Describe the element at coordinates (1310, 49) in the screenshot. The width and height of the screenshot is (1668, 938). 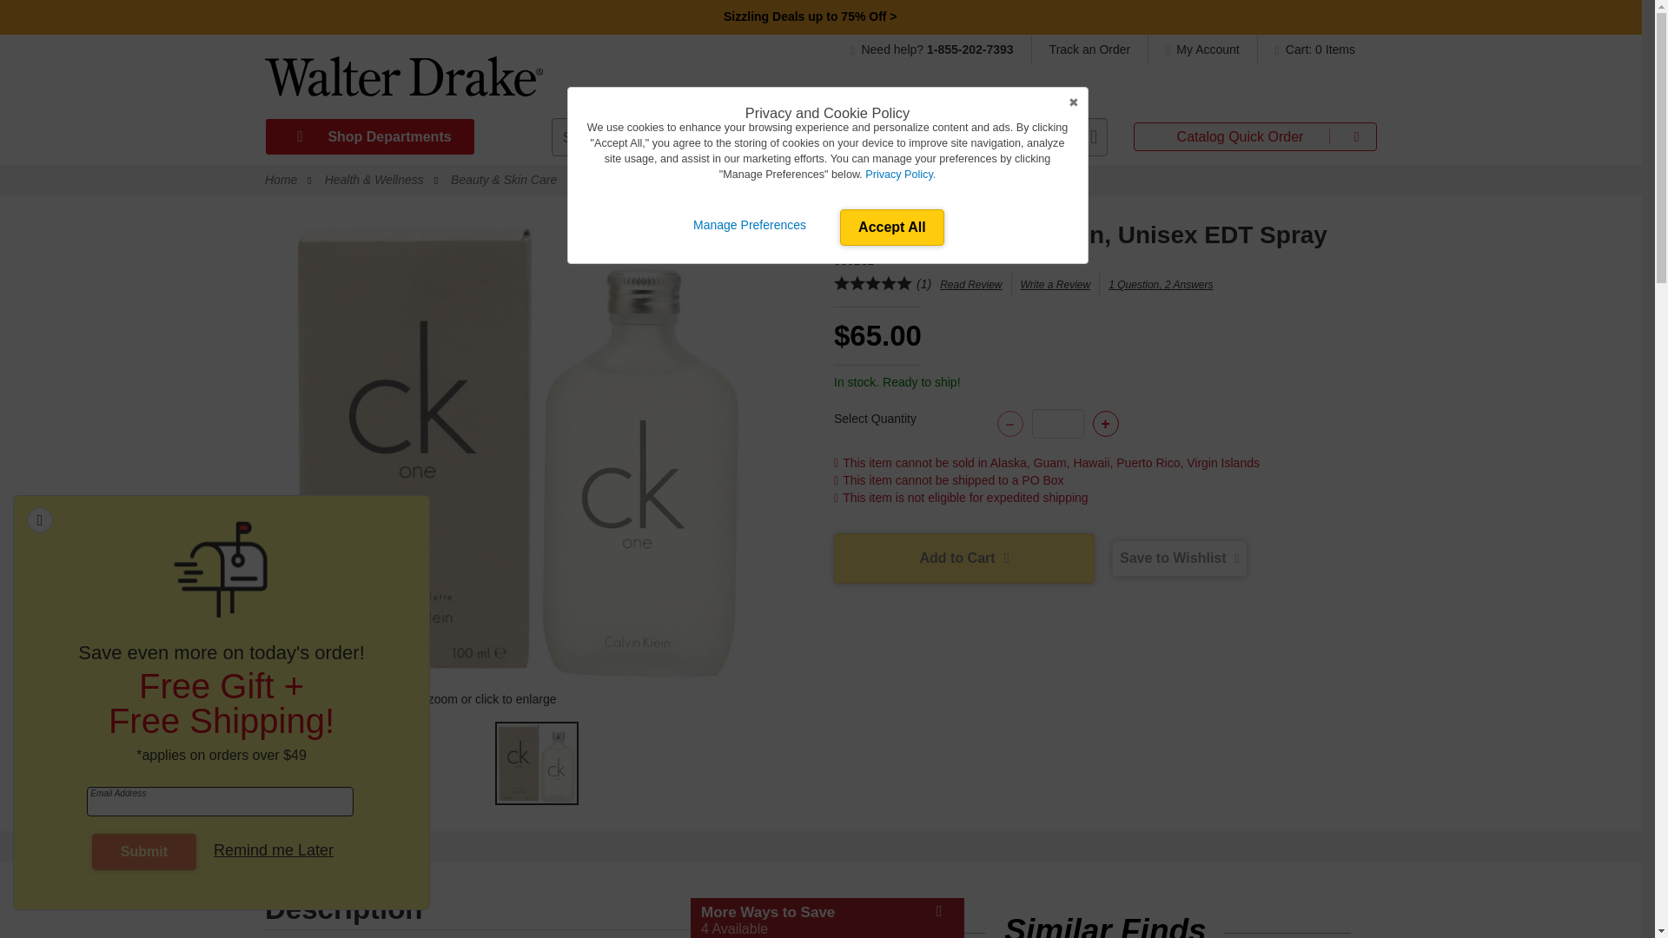
I see `Cart: 0 Items` at that location.